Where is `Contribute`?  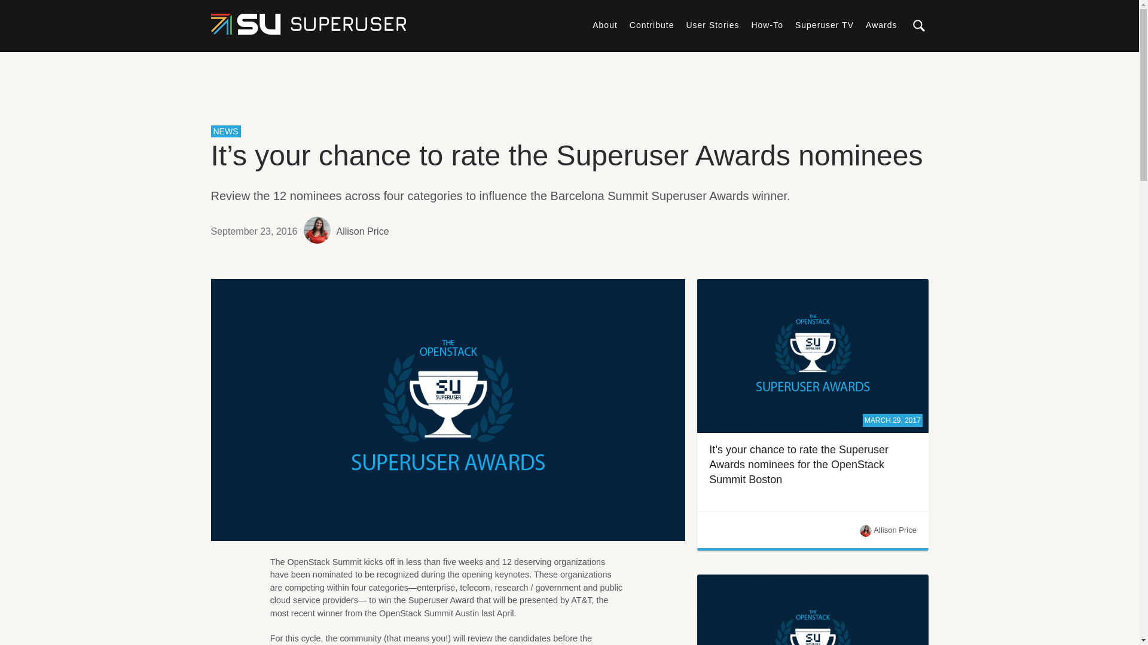
Contribute is located at coordinates (652, 24).